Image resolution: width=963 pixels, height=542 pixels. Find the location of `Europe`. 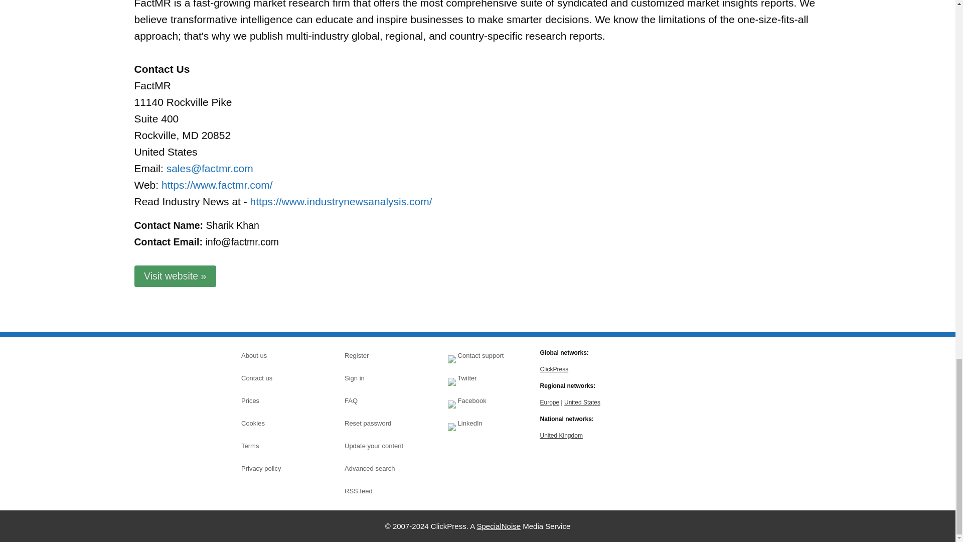

Europe is located at coordinates (549, 401).